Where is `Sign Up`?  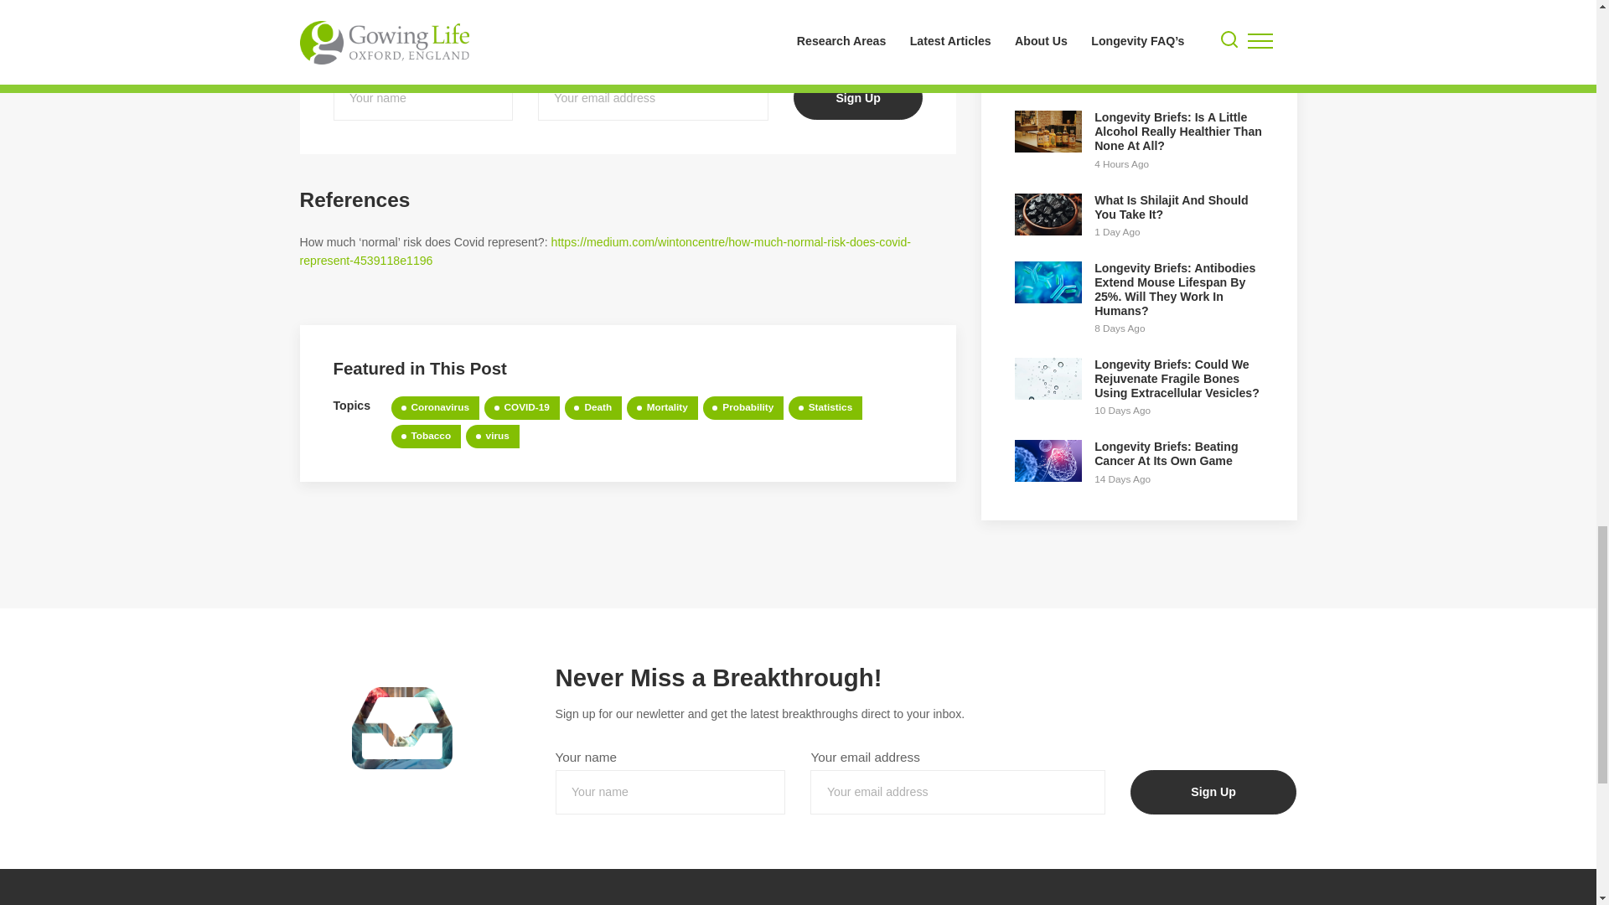
Sign Up is located at coordinates (1213, 793).